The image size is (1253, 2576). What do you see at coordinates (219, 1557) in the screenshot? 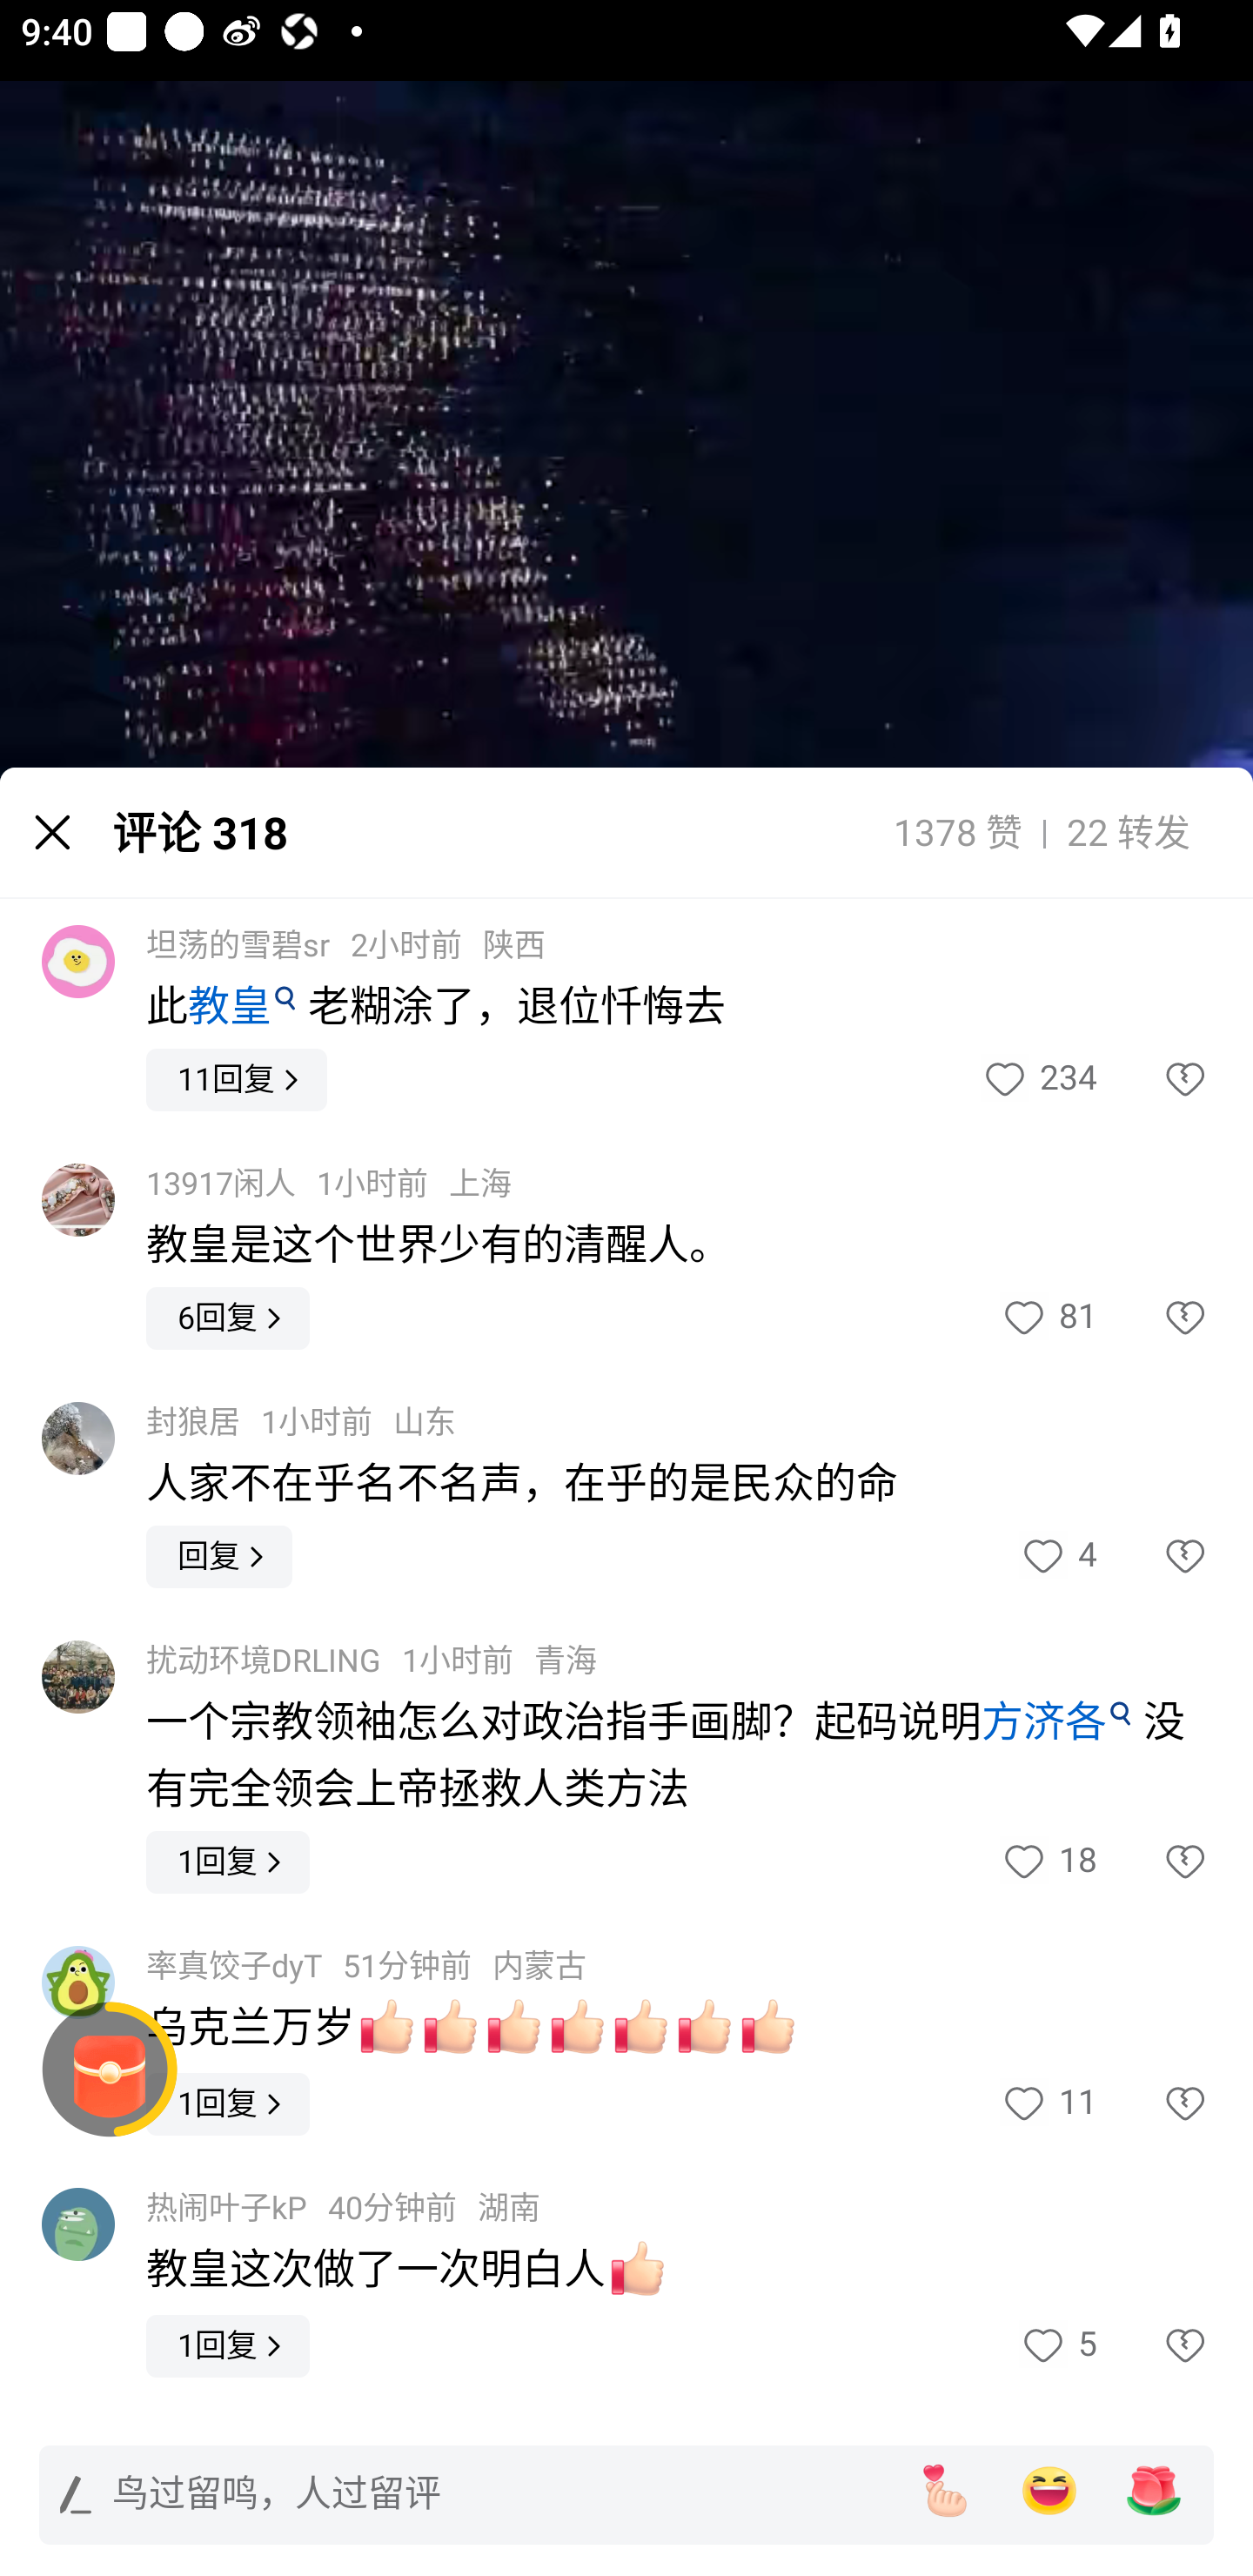
I see `回复` at bounding box center [219, 1557].